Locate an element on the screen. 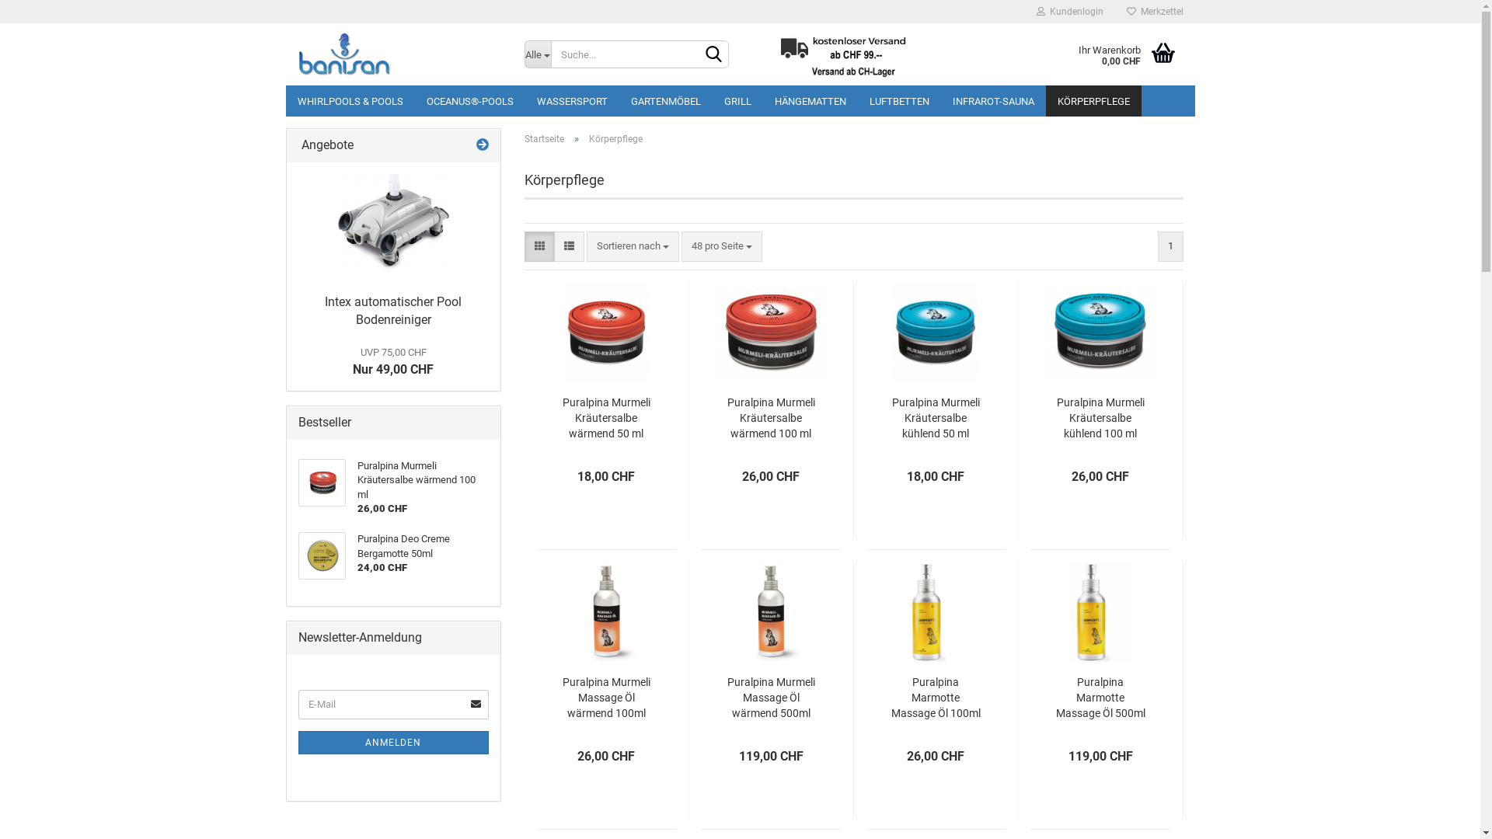  Sortieren nach is located at coordinates (633, 247).